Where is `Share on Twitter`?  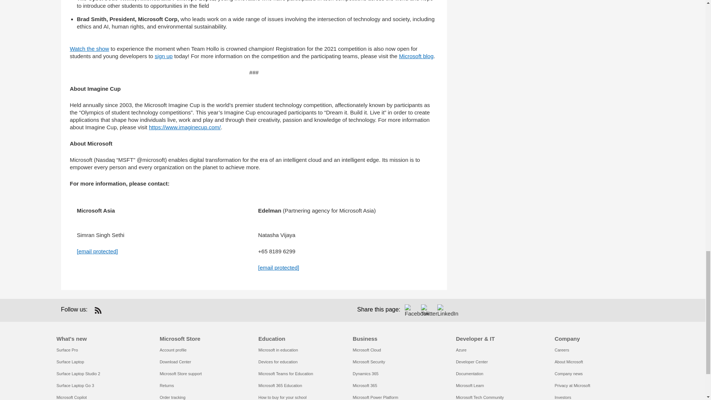 Share on Twitter is located at coordinates (427, 310).